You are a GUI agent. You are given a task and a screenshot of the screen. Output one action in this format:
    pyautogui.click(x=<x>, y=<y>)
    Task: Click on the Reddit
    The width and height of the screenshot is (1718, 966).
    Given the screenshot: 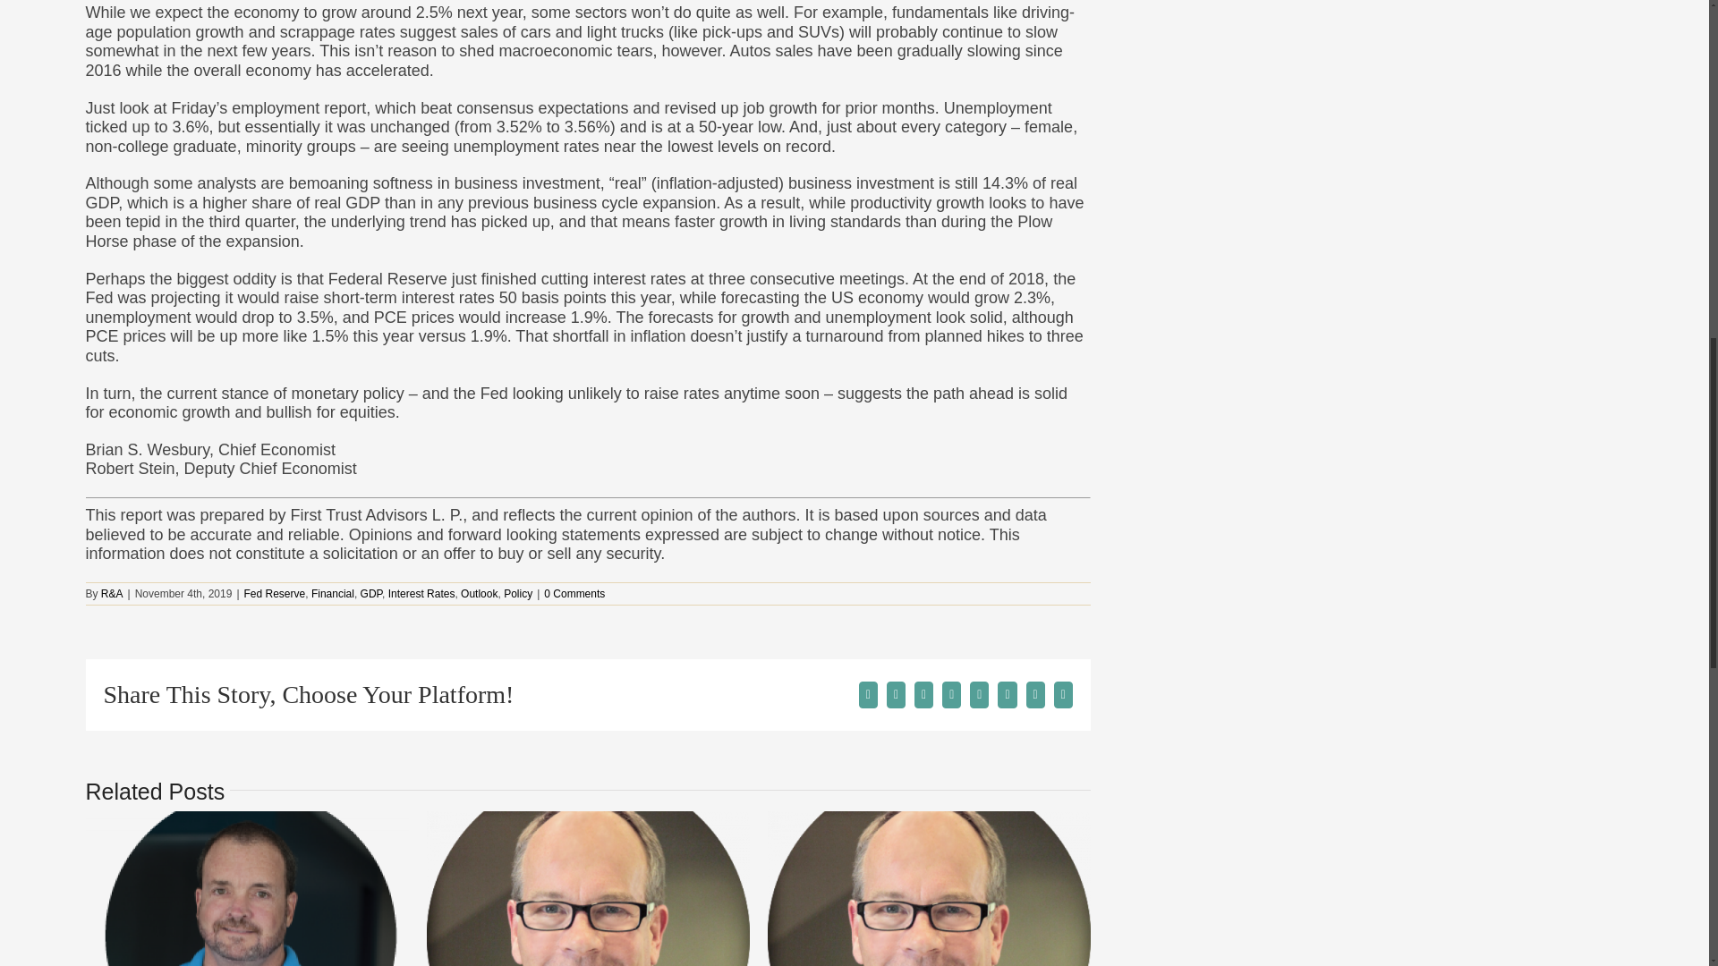 What is the action you would take?
    pyautogui.click(x=923, y=694)
    